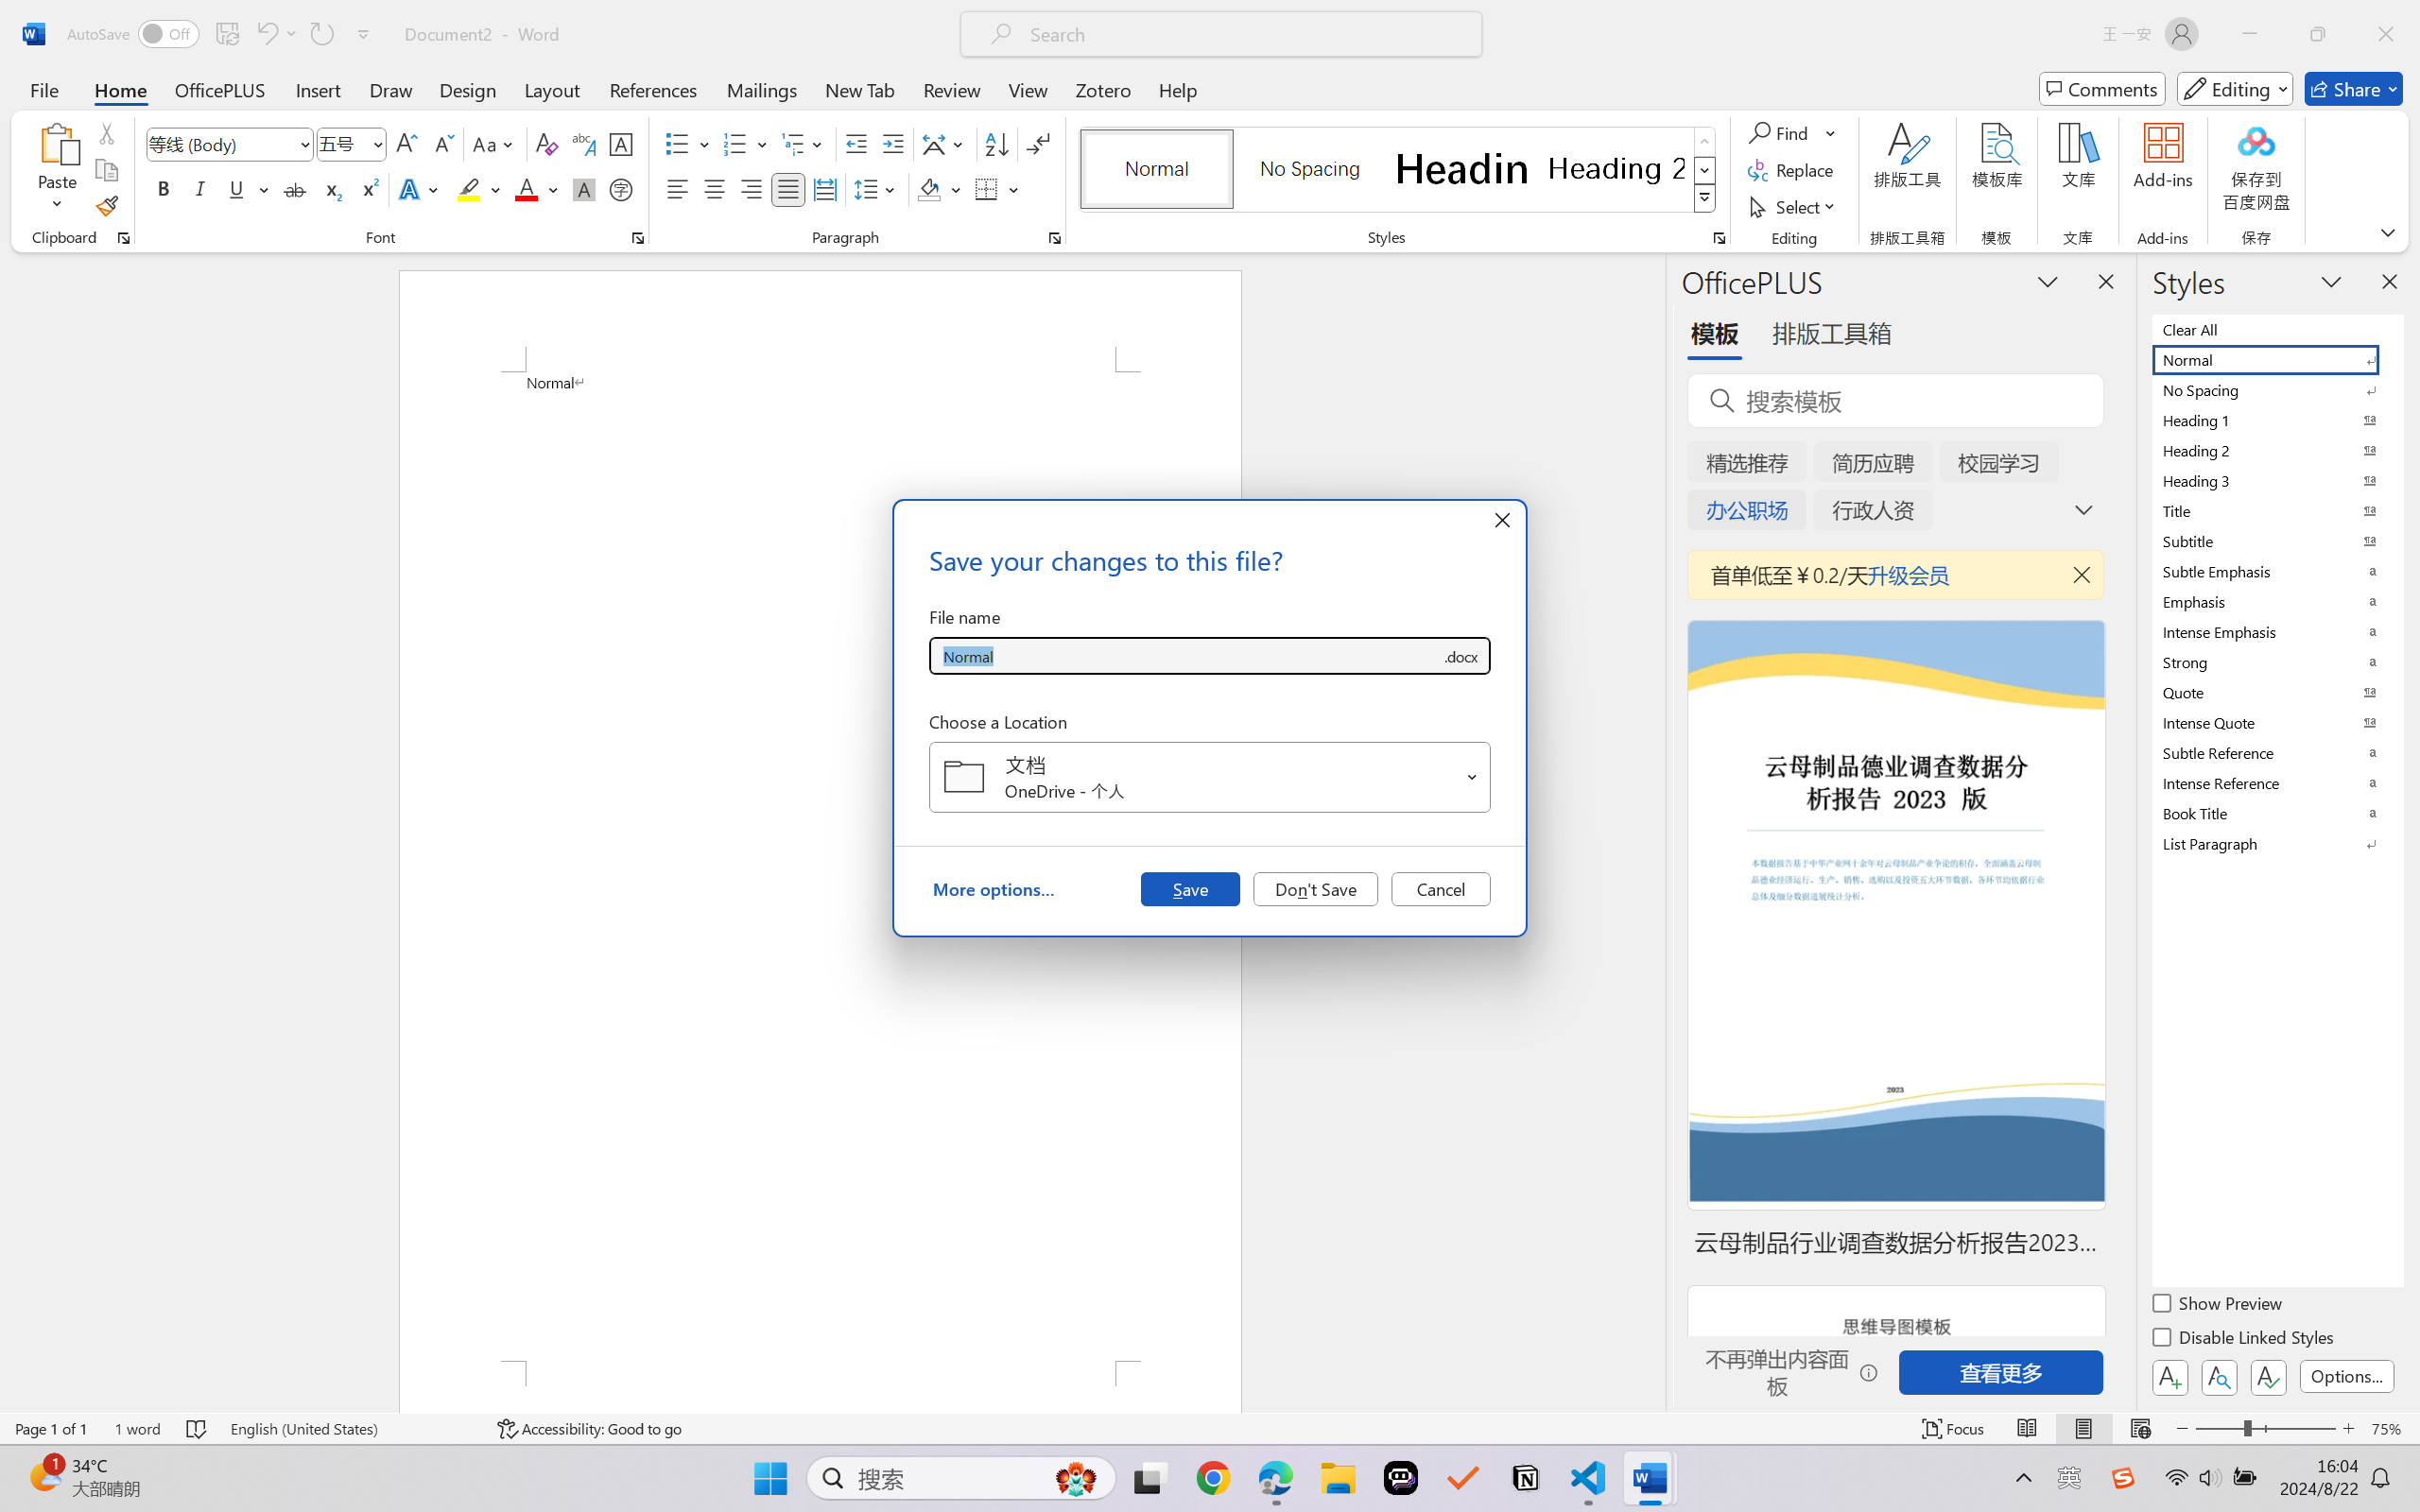 This screenshot has height=1512, width=2420. What do you see at coordinates (1705, 198) in the screenshot?
I see `Styles` at bounding box center [1705, 198].